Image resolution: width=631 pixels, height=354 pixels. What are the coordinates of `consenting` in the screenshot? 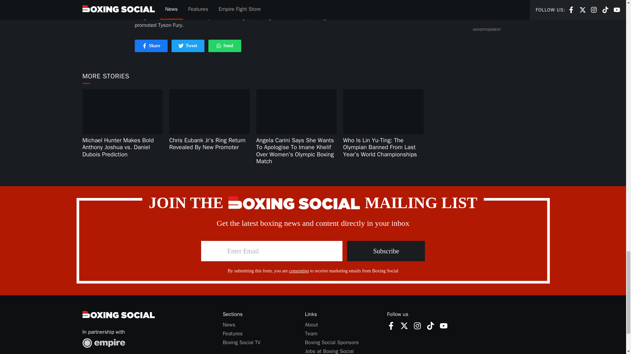 It's located at (299, 271).